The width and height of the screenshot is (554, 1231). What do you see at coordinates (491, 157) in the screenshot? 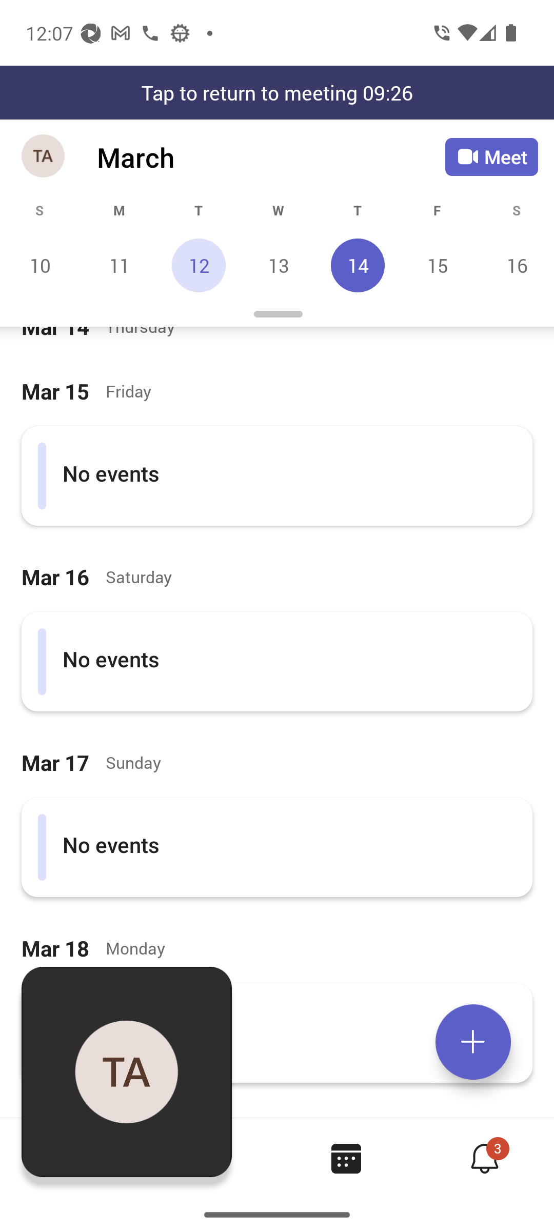
I see `Meet Meet now or join with an ID` at bounding box center [491, 157].